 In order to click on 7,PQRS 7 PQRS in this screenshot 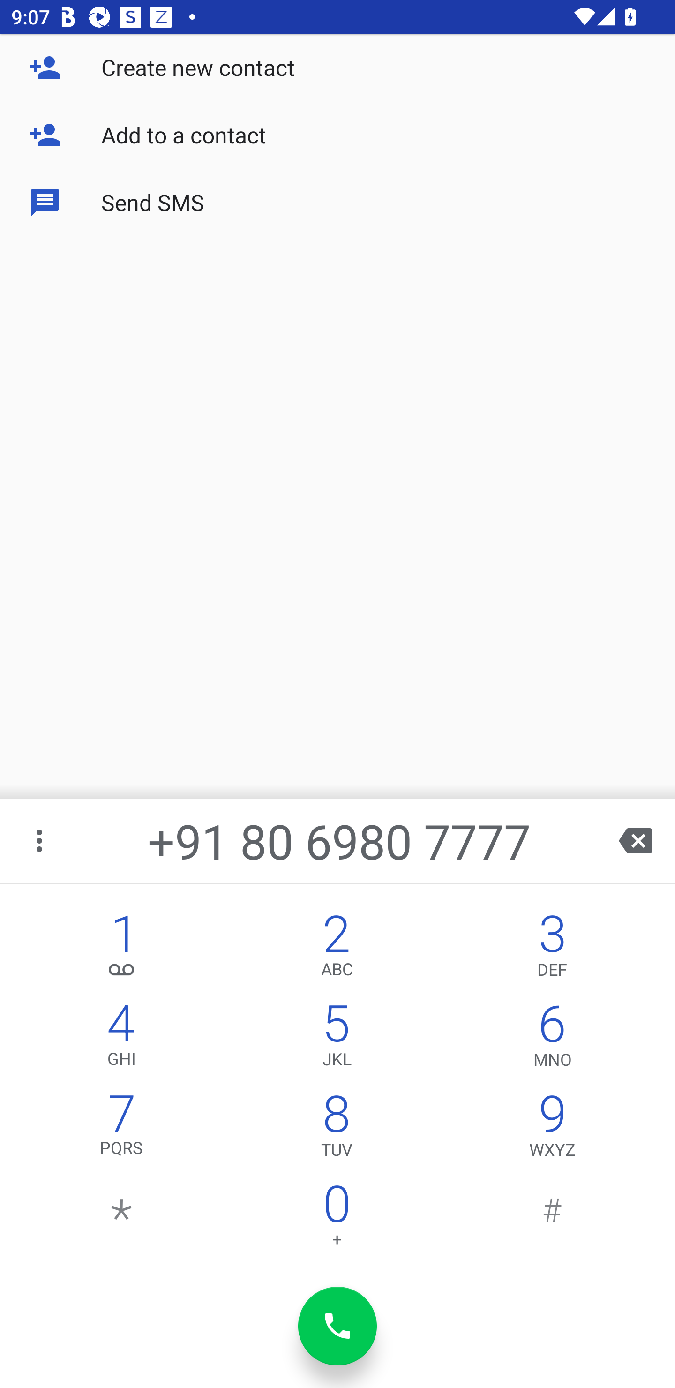, I will do `click(122, 1129)`.